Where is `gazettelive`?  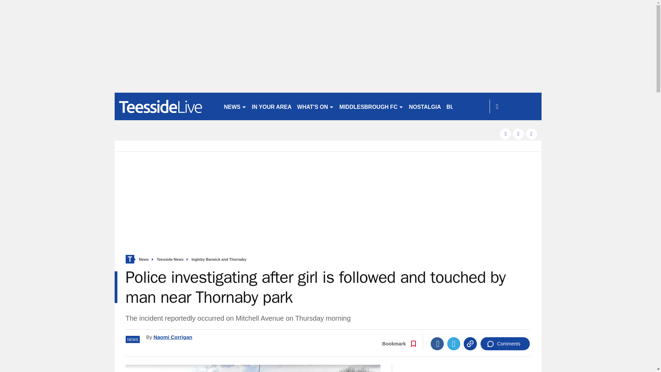 gazettelive is located at coordinates (166, 106).